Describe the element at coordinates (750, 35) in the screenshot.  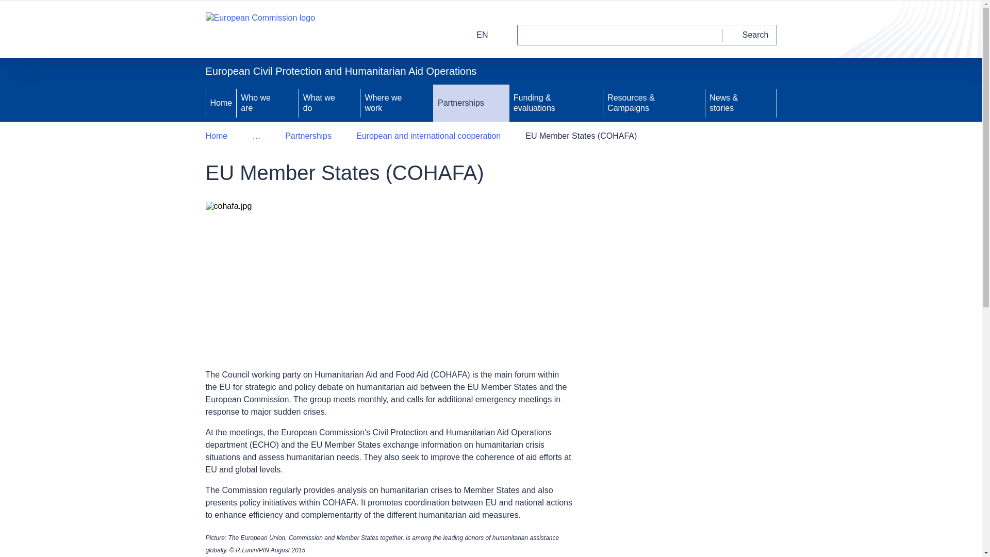
I see `Search` at that location.